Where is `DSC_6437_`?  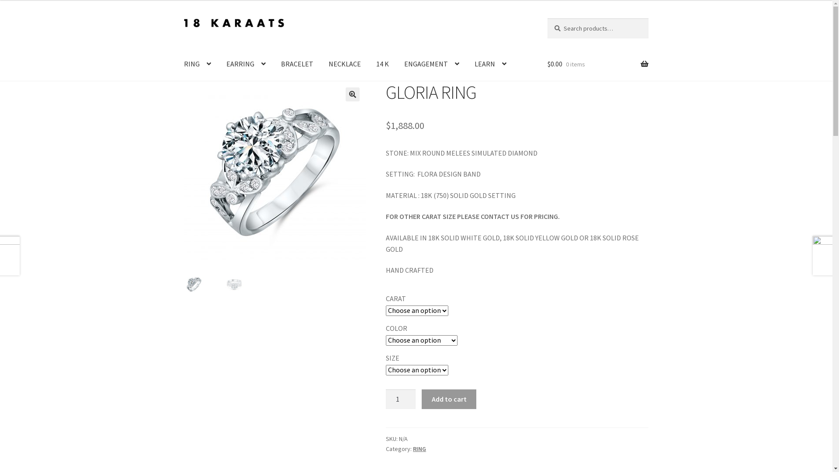 DSC_6437_ is located at coordinates (275, 172).